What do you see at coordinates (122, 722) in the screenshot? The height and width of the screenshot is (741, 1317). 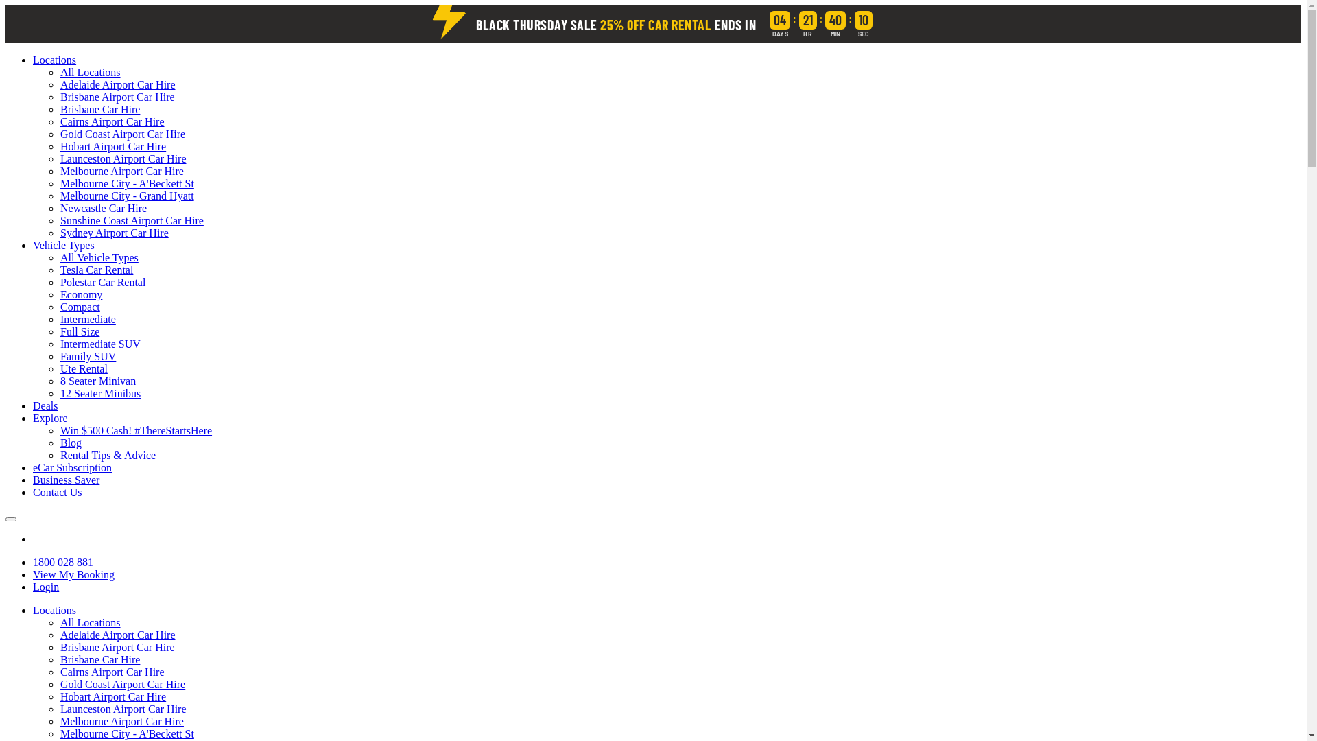 I see `Melbourne Airport Car Hire` at bounding box center [122, 722].